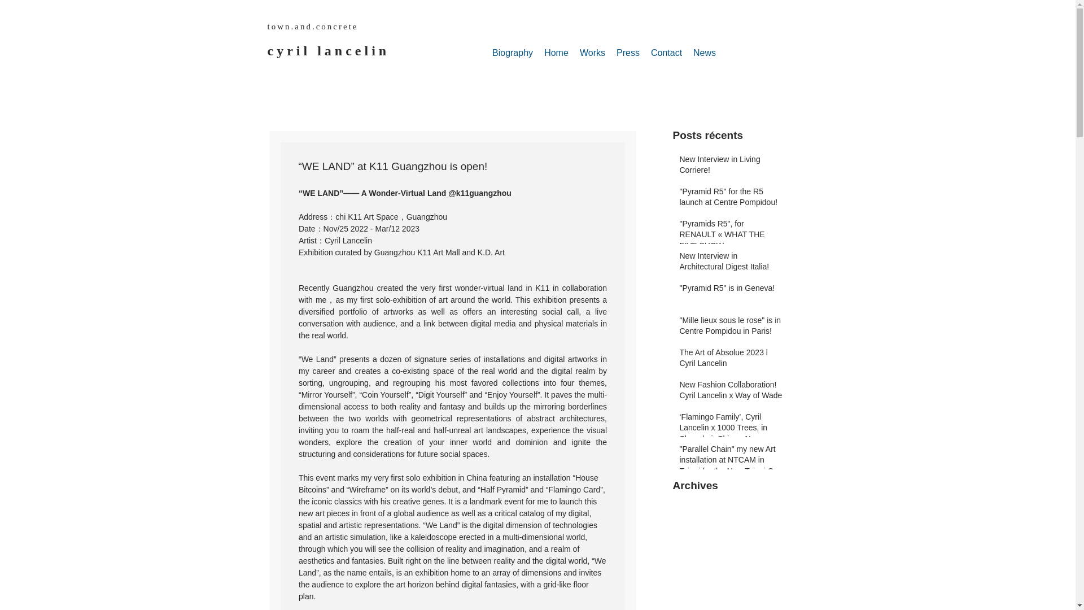  Describe the element at coordinates (513, 53) in the screenshot. I see `Biography` at that location.